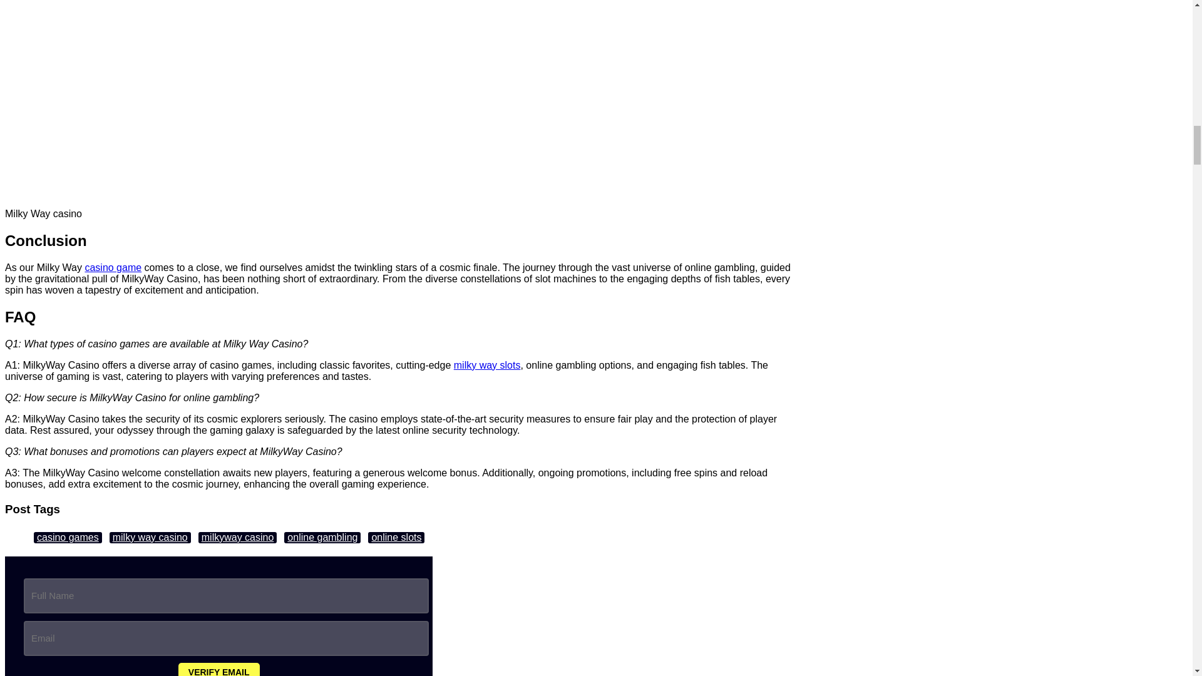 The image size is (1202, 676). What do you see at coordinates (487, 364) in the screenshot?
I see `milky way slots` at bounding box center [487, 364].